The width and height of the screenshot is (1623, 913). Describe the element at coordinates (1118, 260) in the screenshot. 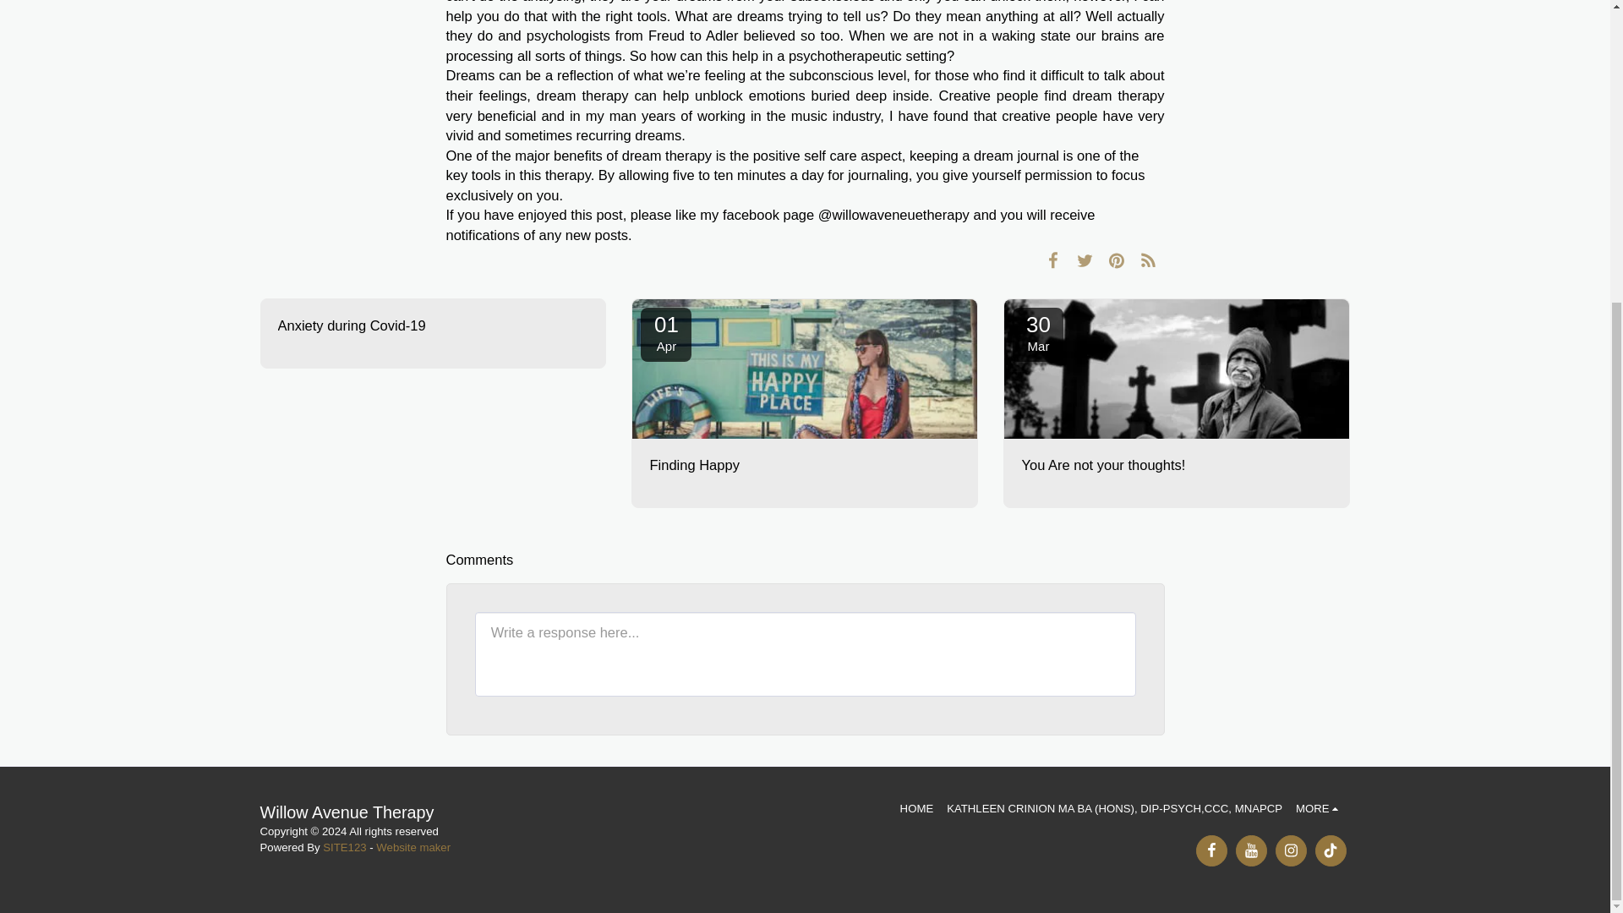

I see `Pin it` at that location.